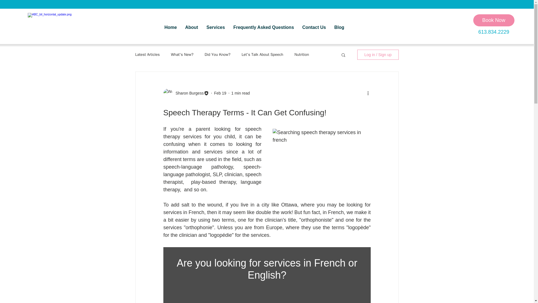 This screenshot has height=303, width=538. I want to click on Latest Articles, so click(147, 54).